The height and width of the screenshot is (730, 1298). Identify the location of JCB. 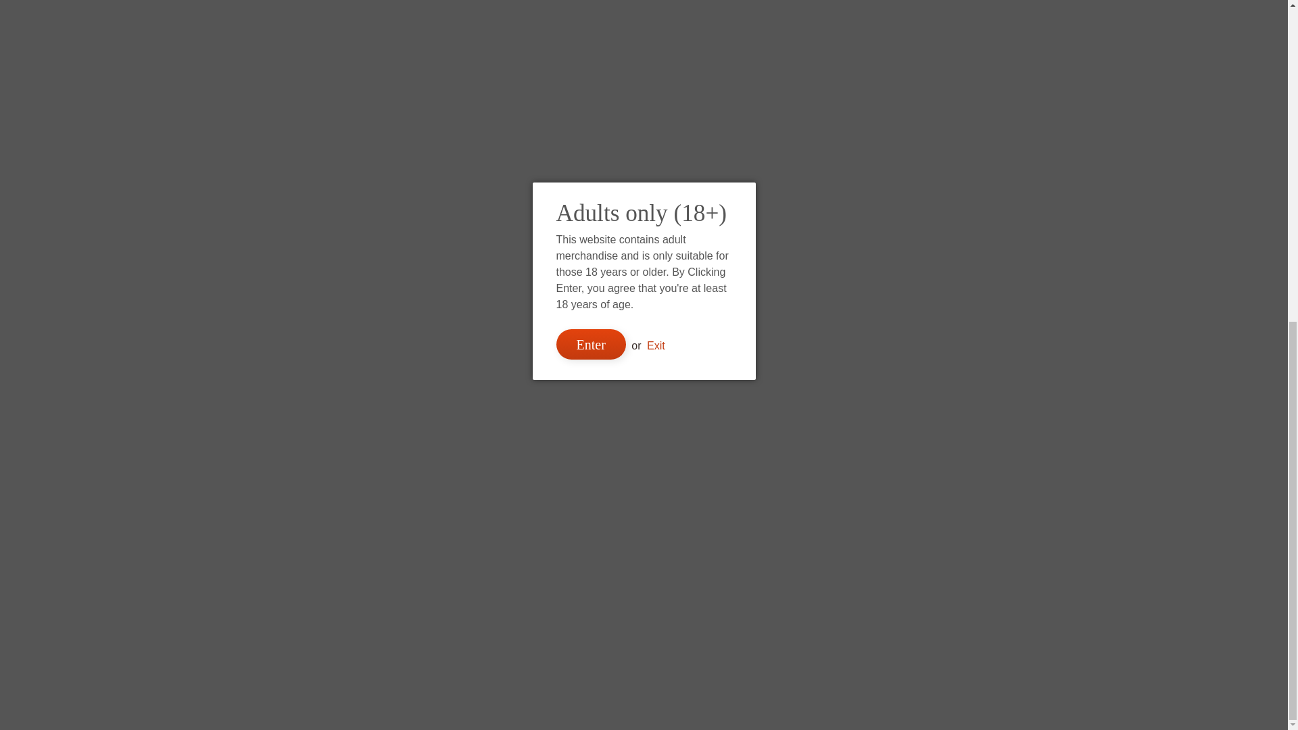
(627, 589).